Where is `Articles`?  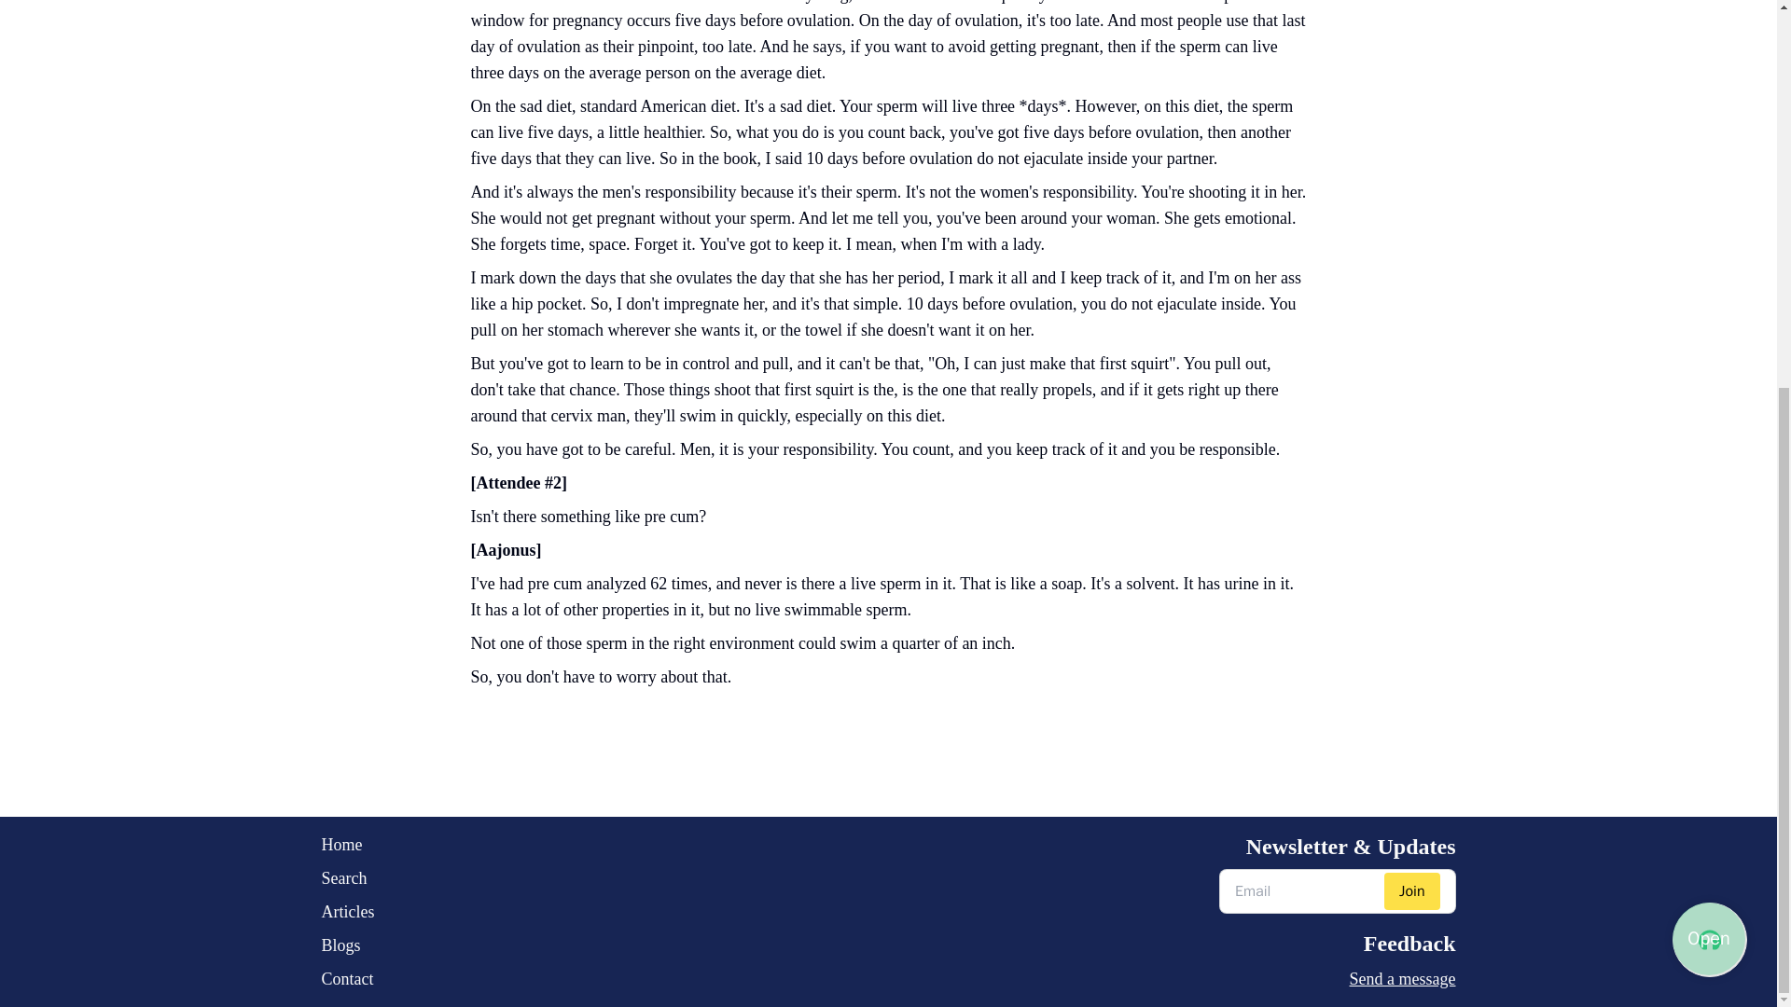
Articles is located at coordinates (347, 912).